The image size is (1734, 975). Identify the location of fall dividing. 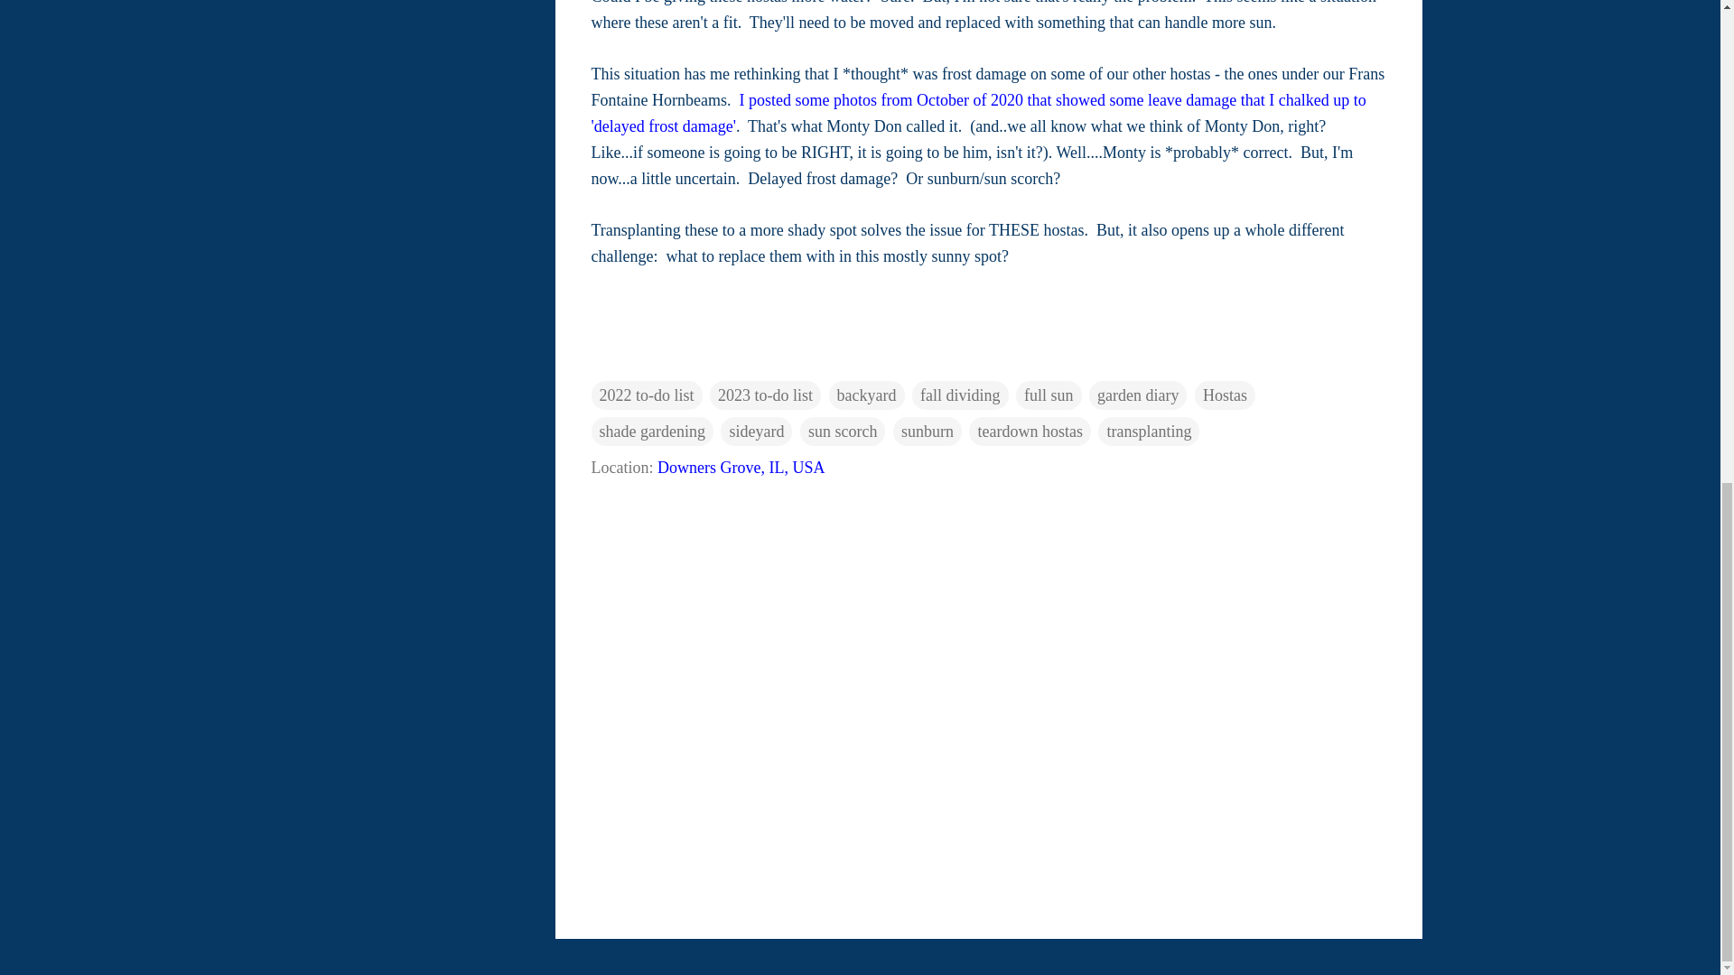
(960, 395).